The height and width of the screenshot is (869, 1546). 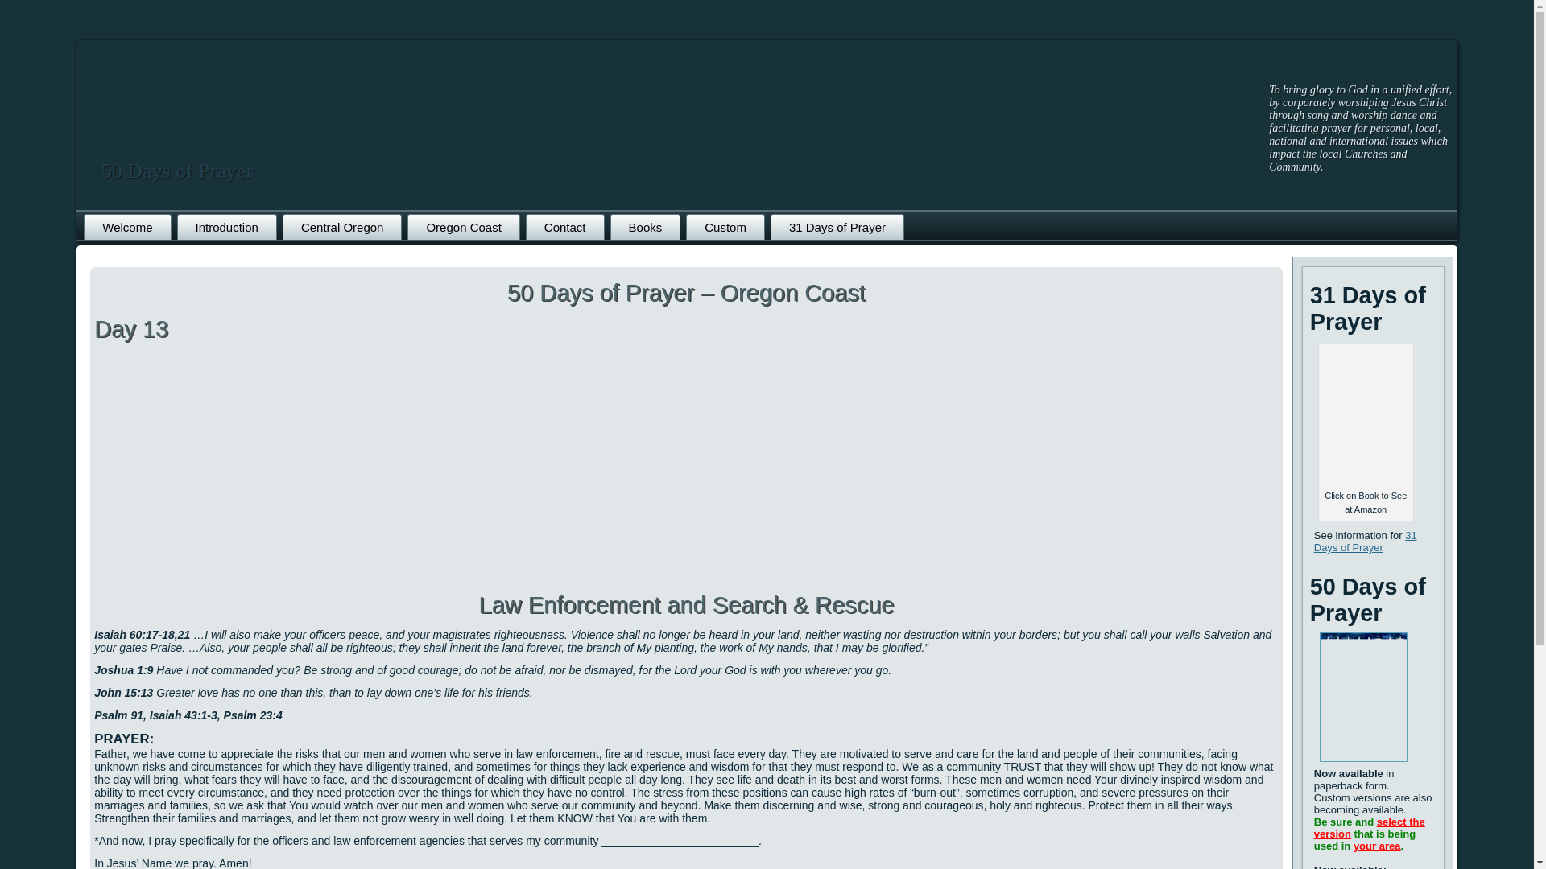 I want to click on Introduction, so click(x=227, y=227).